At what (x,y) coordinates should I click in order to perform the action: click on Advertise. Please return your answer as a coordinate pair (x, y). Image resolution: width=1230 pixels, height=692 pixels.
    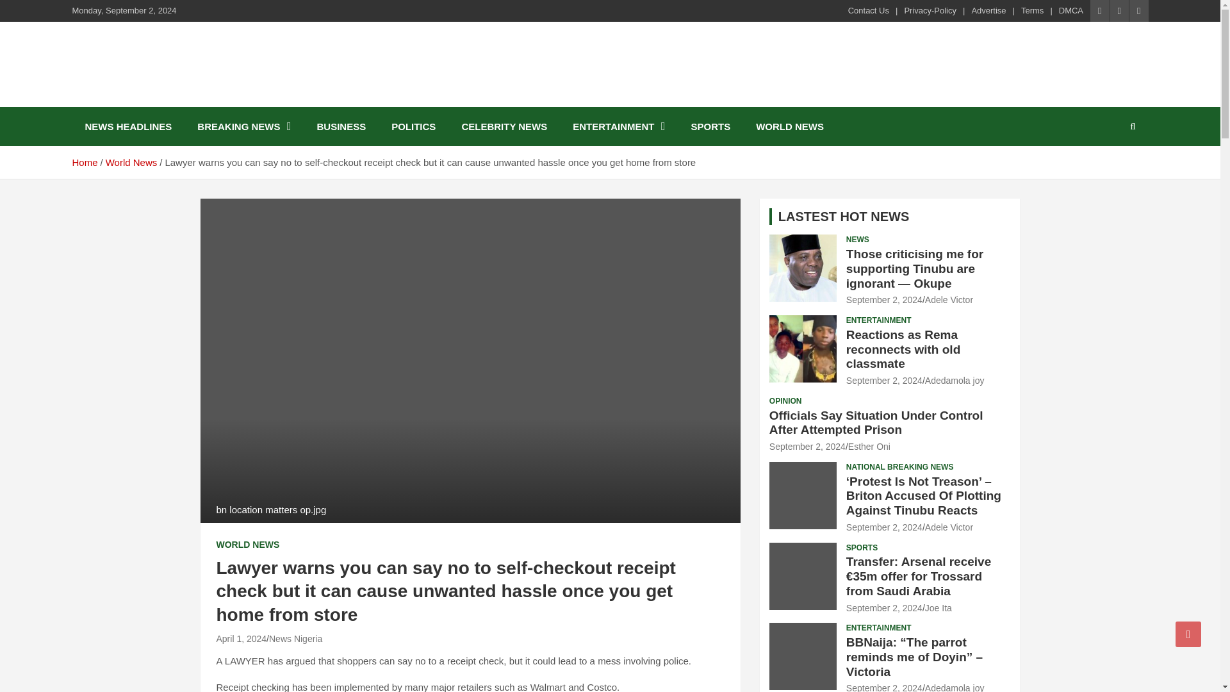
    Looking at the image, I should click on (988, 10).